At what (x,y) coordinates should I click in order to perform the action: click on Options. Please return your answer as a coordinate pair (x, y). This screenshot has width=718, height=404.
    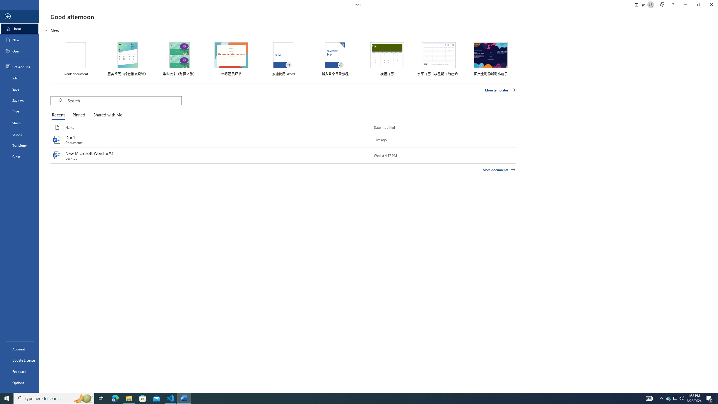
    Looking at the image, I should click on (20, 382).